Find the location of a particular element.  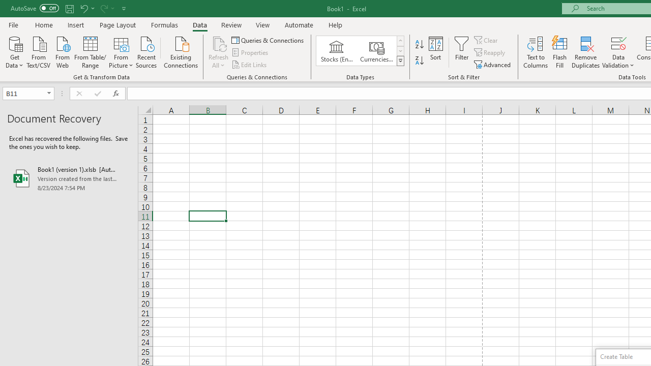

Remove Duplicates is located at coordinates (586, 52).